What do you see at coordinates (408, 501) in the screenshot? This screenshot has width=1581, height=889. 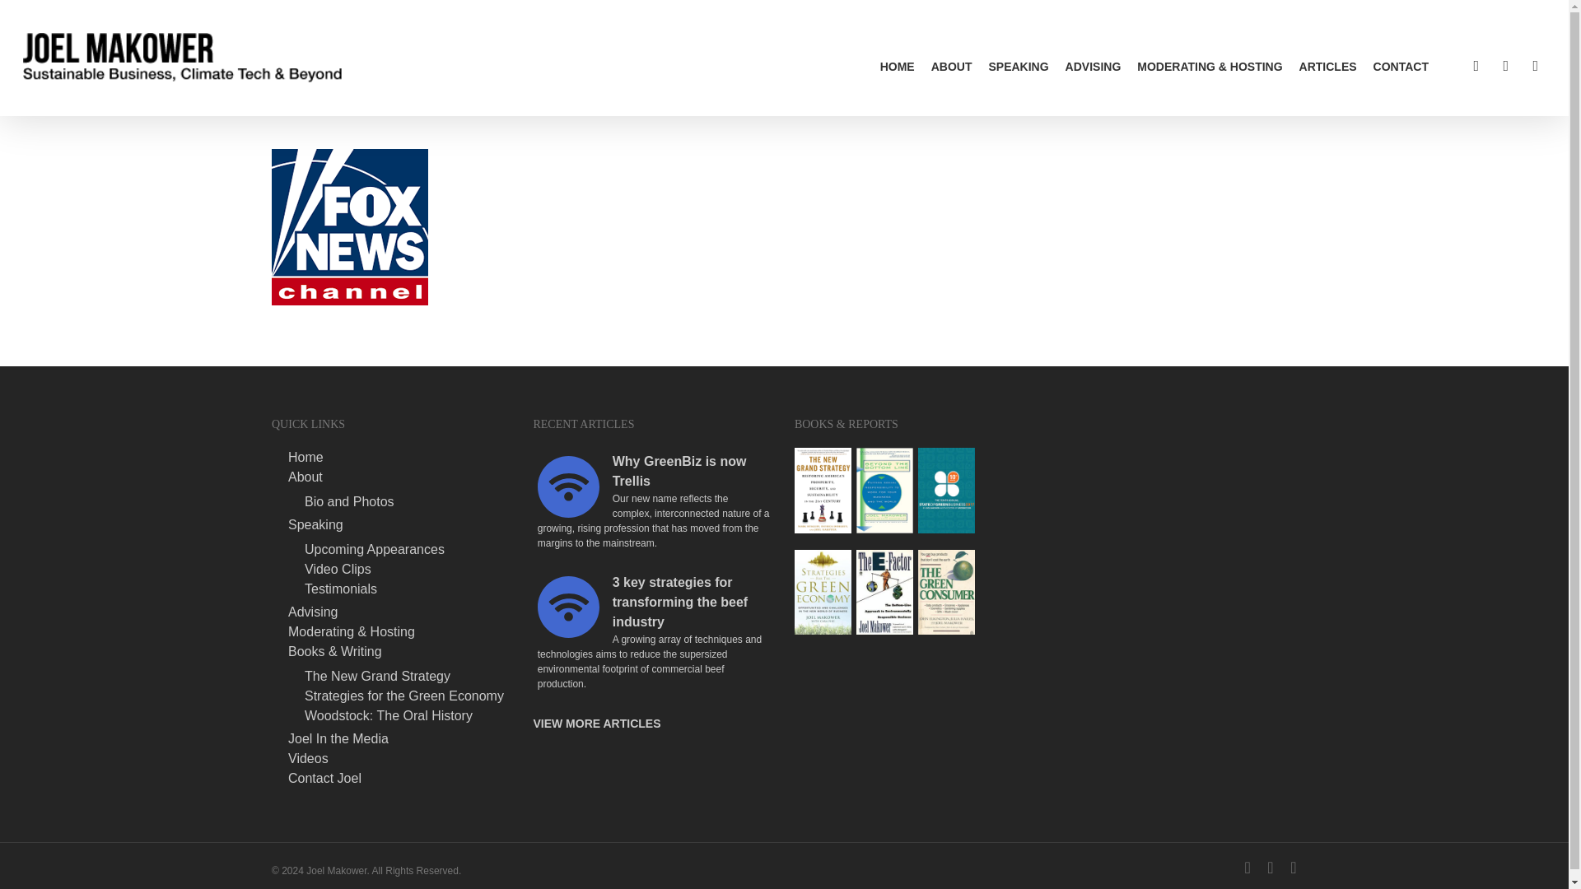 I see `Bio and Photos` at bounding box center [408, 501].